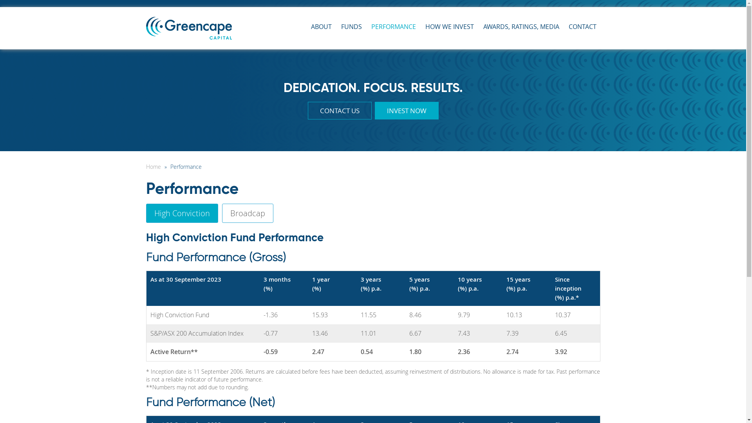  What do you see at coordinates (351, 27) in the screenshot?
I see `FUNDS` at bounding box center [351, 27].